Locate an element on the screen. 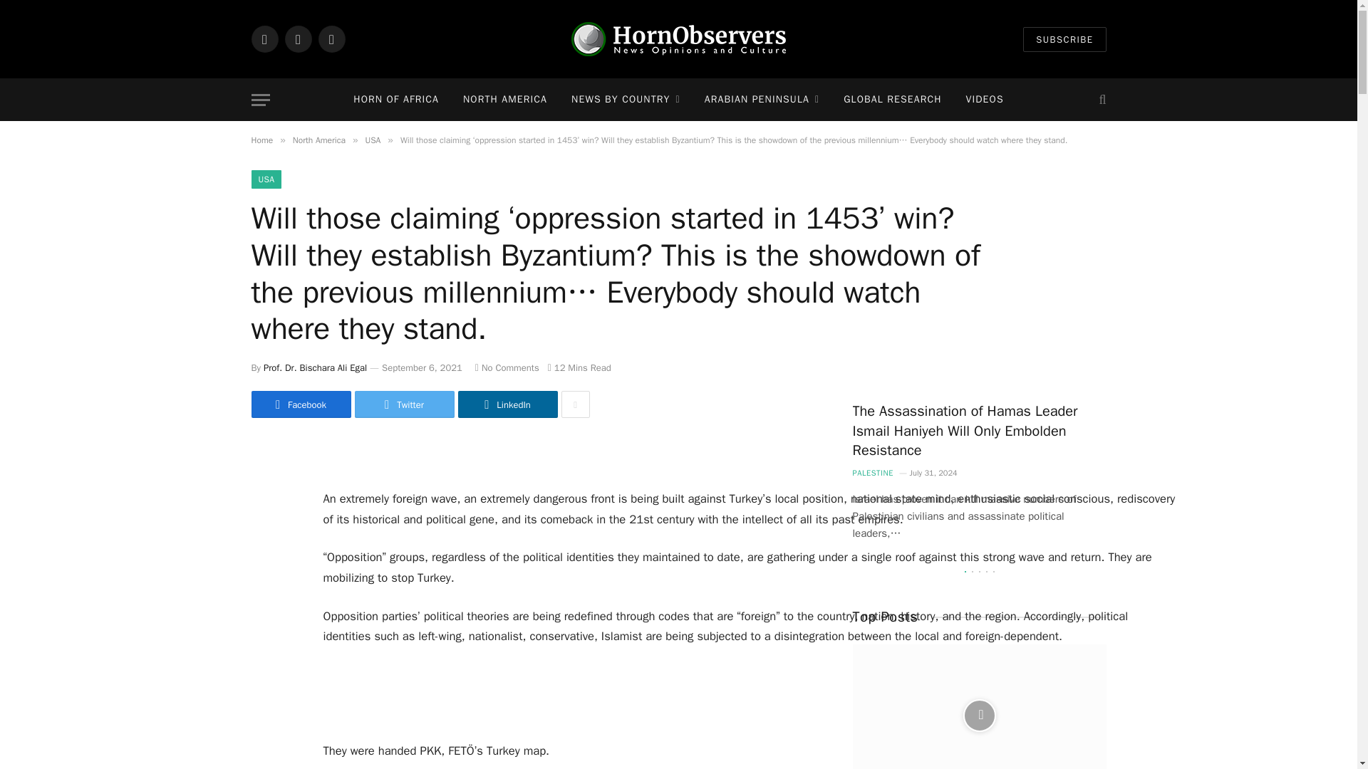 This screenshot has height=769, width=1368. Share on Facebook is located at coordinates (300, 404).